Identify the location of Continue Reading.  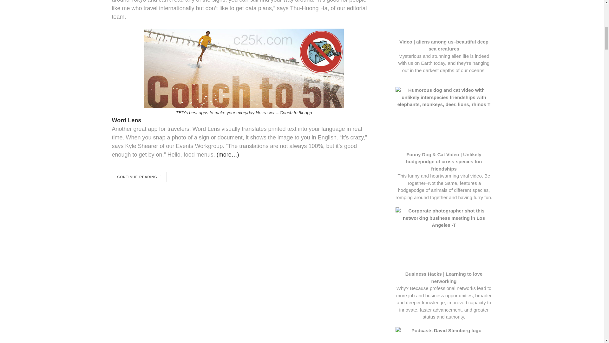
(139, 177).